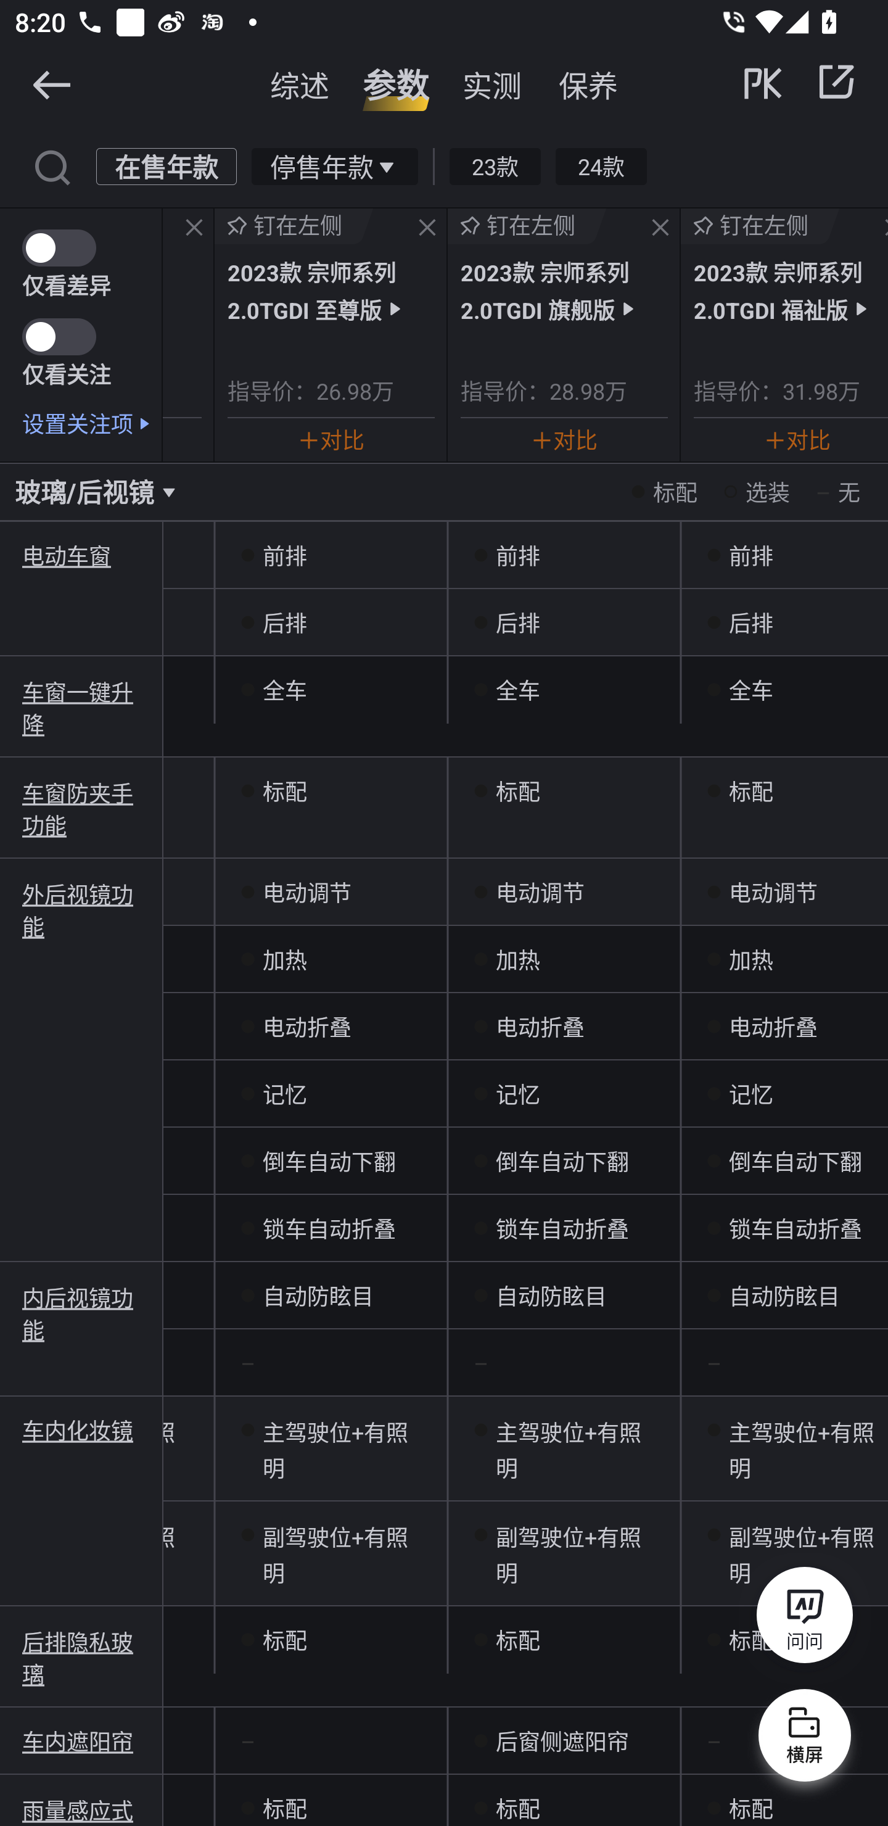 The height and width of the screenshot is (1826, 888). Describe the element at coordinates (331, 1295) in the screenshot. I see `自动防眩目` at that location.